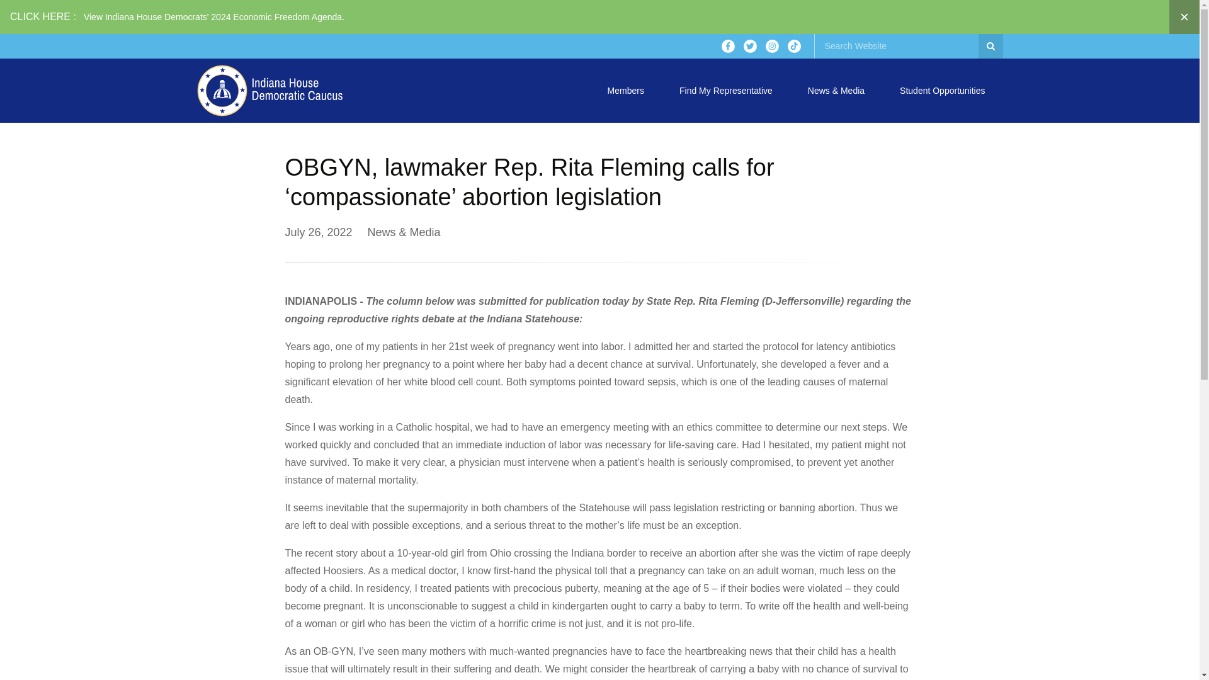  What do you see at coordinates (942, 91) in the screenshot?
I see `Student Opportunities` at bounding box center [942, 91].